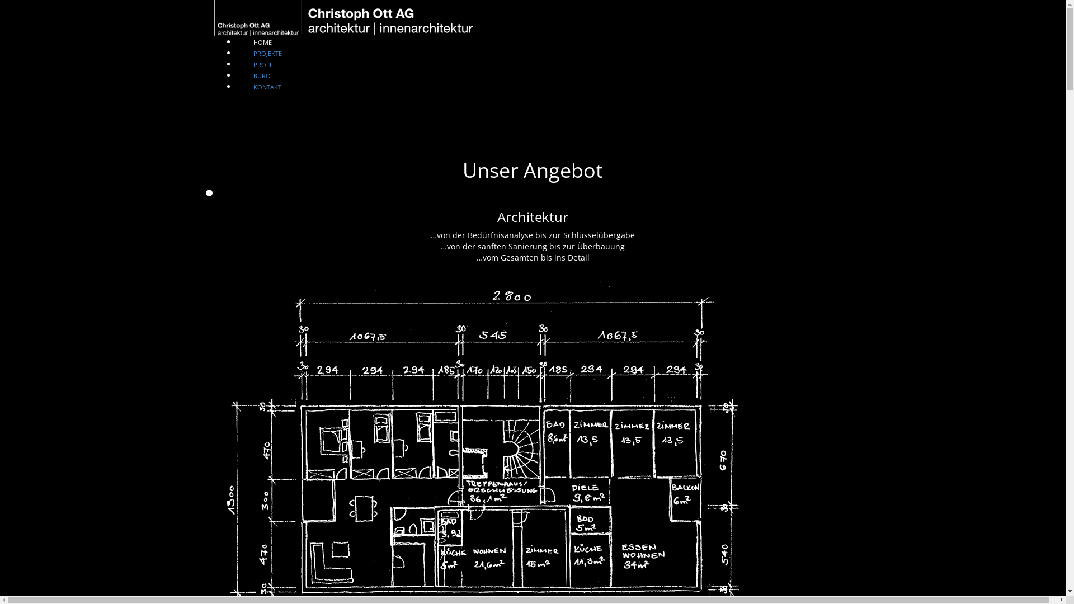 Image resolution: width=1074 pixels, height=604 pixels. Describe the element at coordinates (263, 55) in the screenshot. I see `PROFIL` at that location.